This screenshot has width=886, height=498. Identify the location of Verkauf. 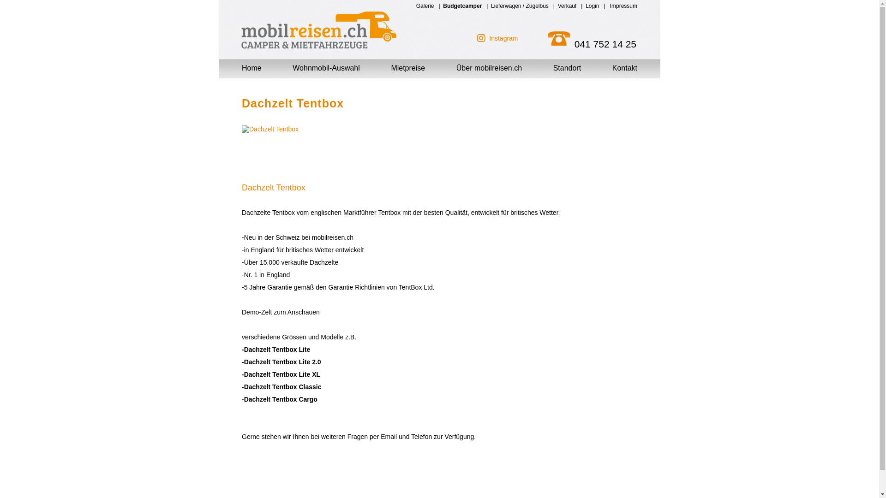
(568, 6).